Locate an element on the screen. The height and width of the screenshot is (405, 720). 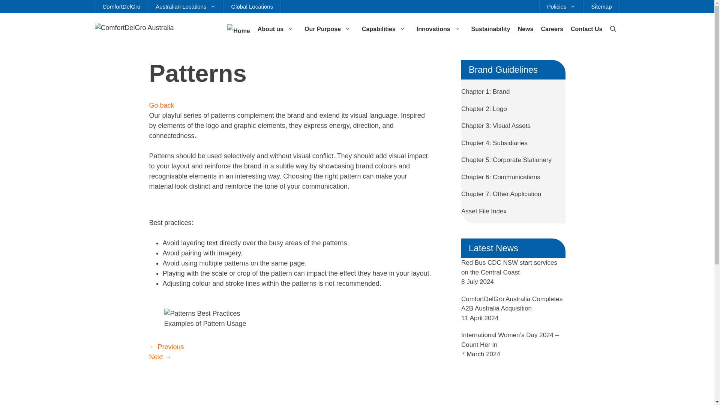
ComfortDelGro Australia is located at coordinates (133, 28).